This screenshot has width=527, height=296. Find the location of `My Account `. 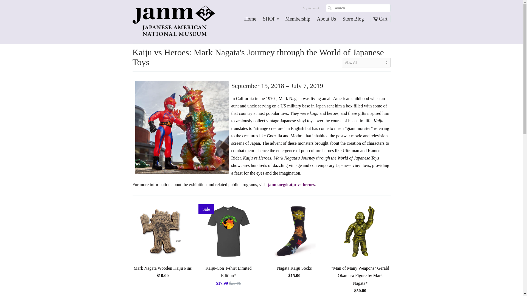

My Account  is located at coordinates (311, 9).